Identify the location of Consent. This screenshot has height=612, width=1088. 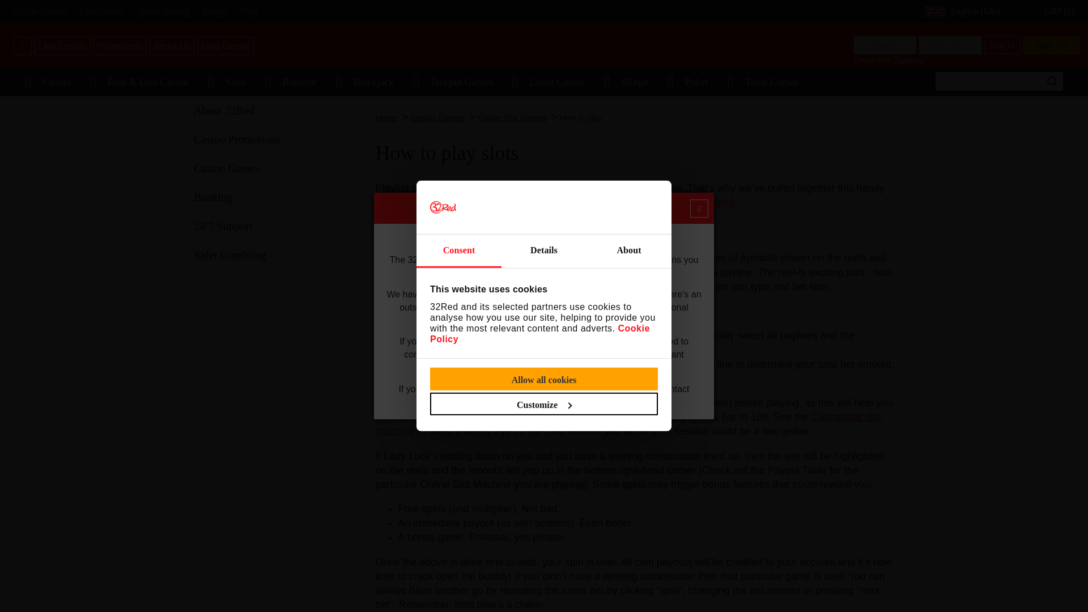
(459, 251).